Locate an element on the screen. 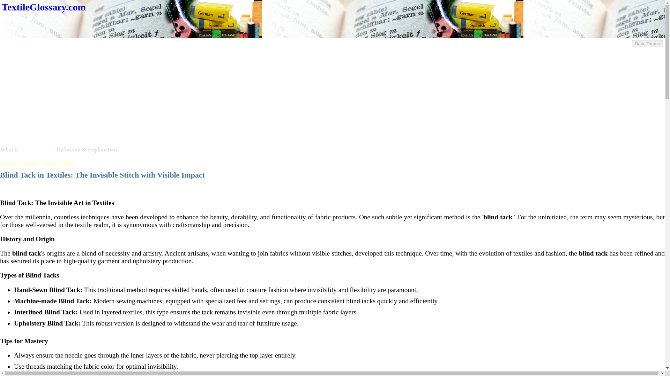 This screenshot has height=376, width=670. Share on Twitter is located at coordinates (58, 162).